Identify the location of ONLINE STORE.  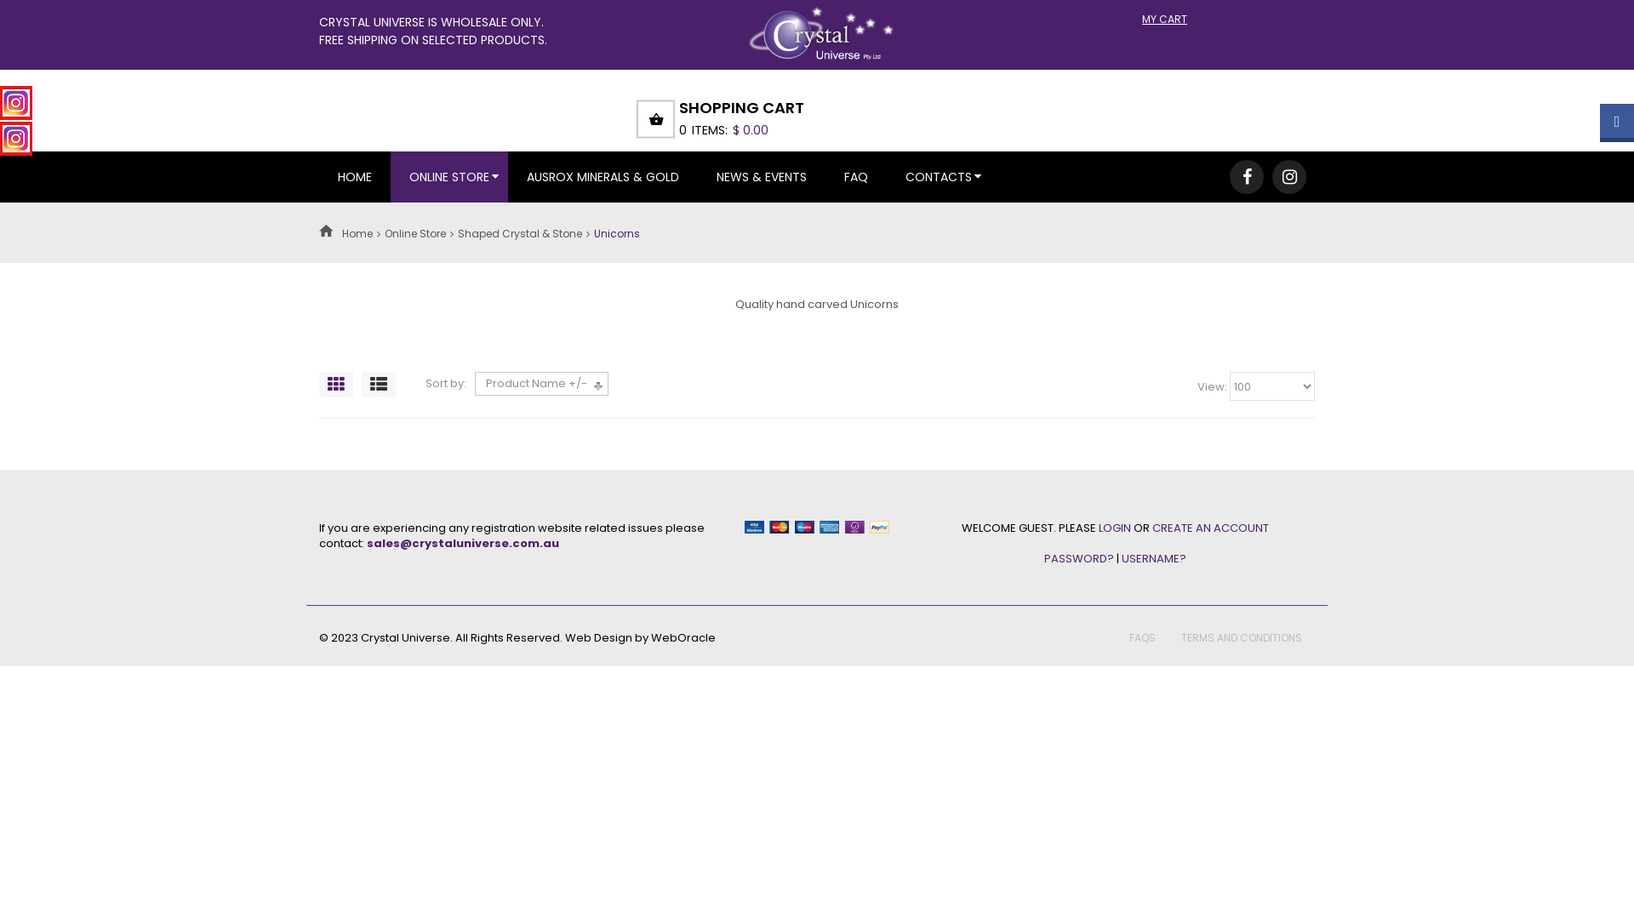
(449, 177).